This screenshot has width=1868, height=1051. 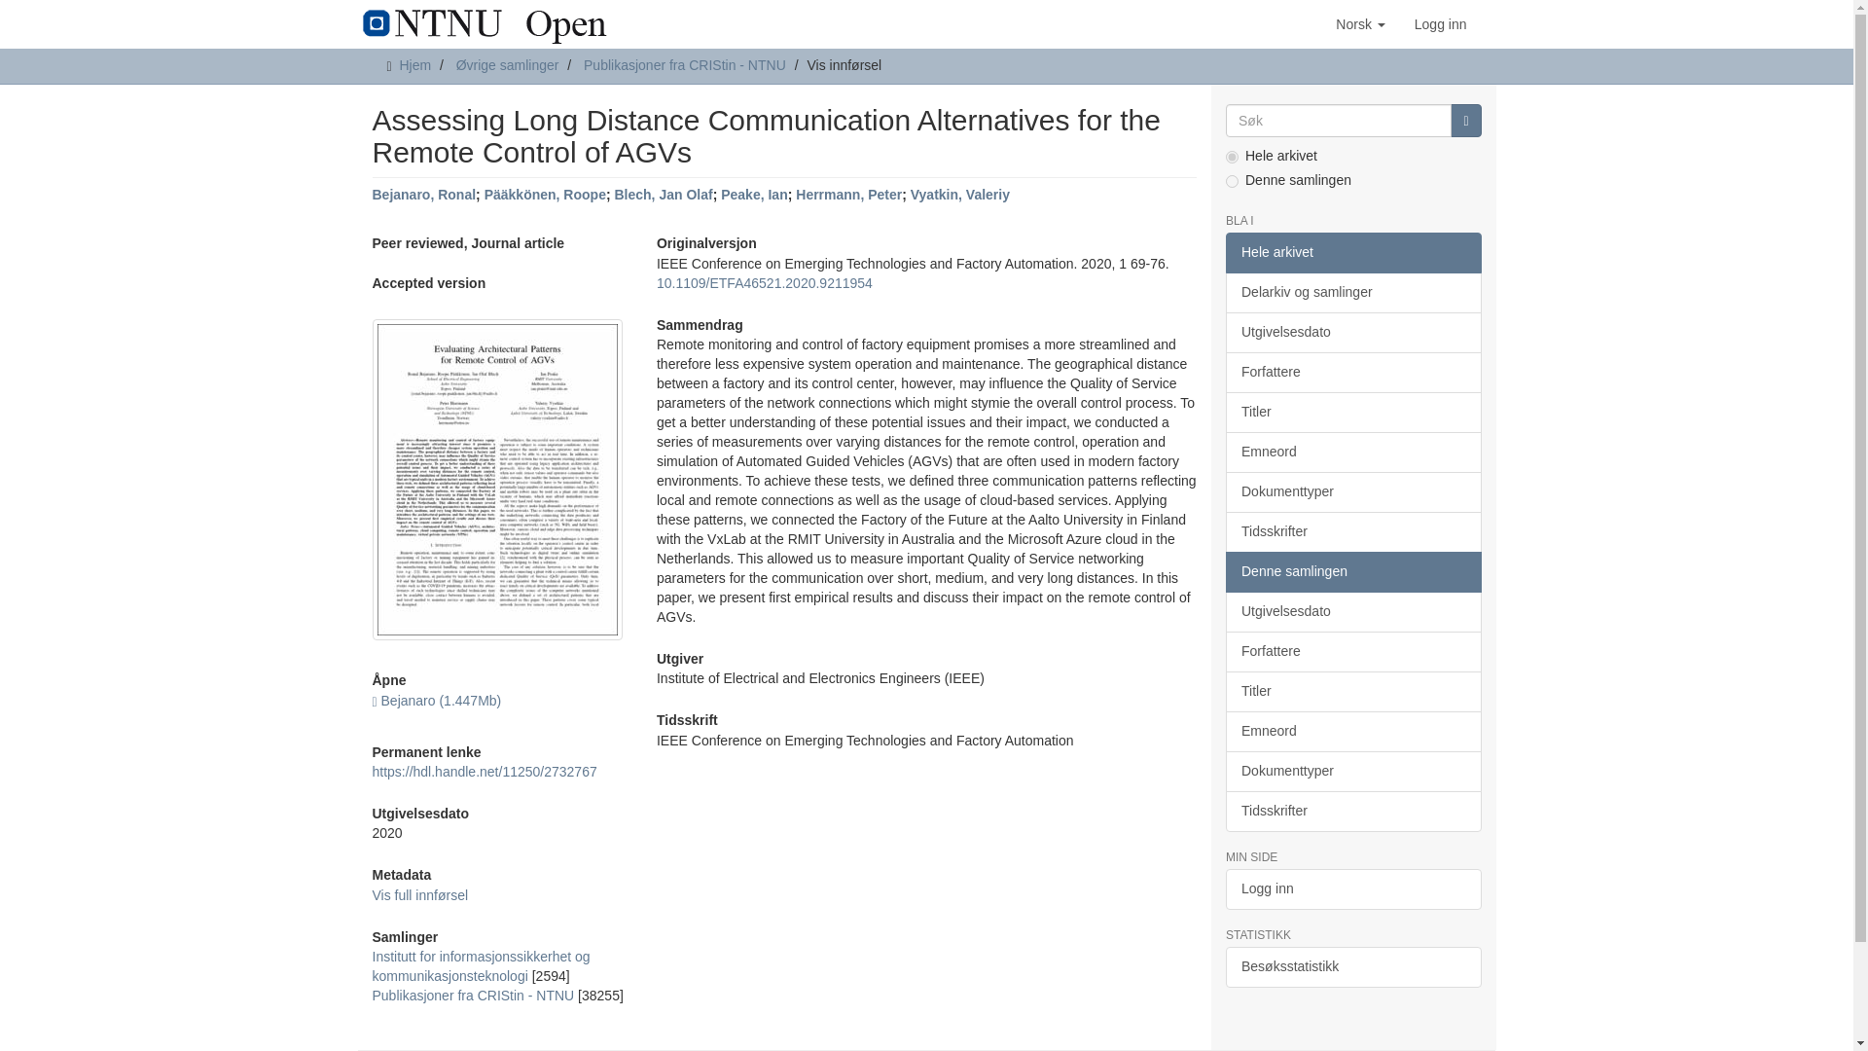 What do you see at coordinates (1352, 252) in the screenshot?
I see `Hele arkivet` at bounding box center [1352, 252].